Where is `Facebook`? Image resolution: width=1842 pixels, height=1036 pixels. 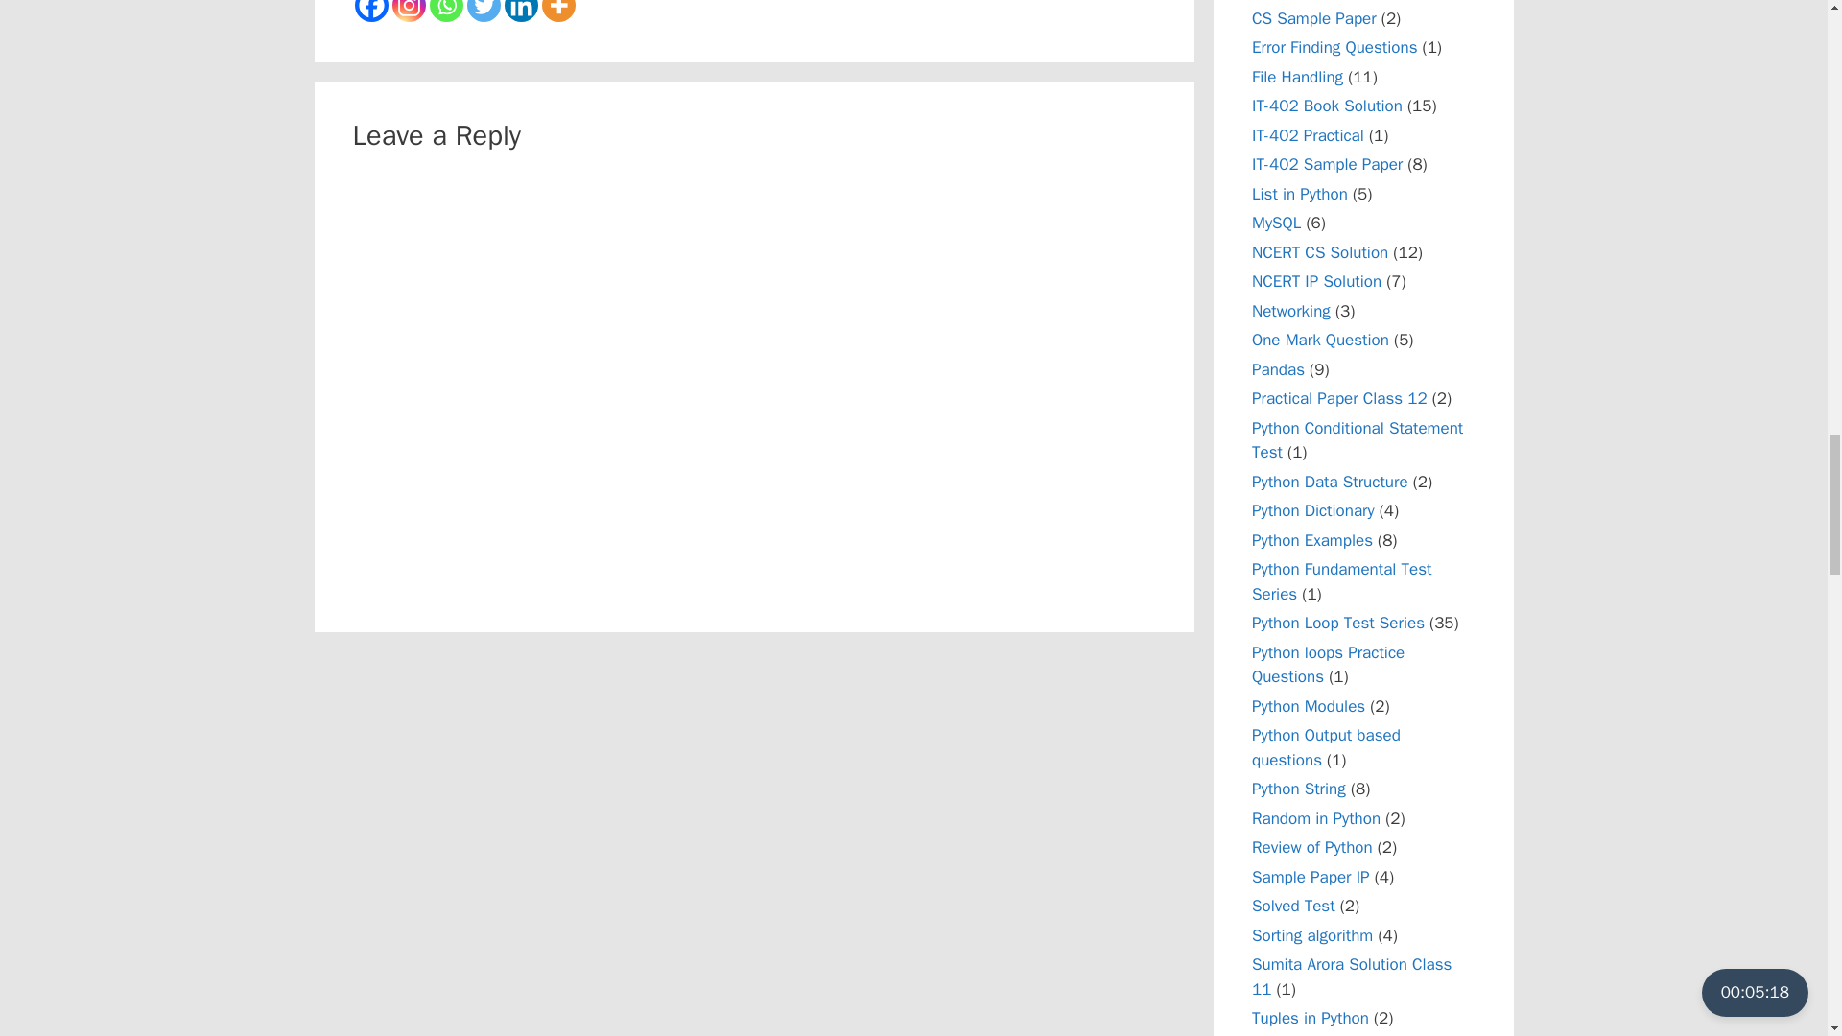
Facebook is located at coordinates (372, 11).